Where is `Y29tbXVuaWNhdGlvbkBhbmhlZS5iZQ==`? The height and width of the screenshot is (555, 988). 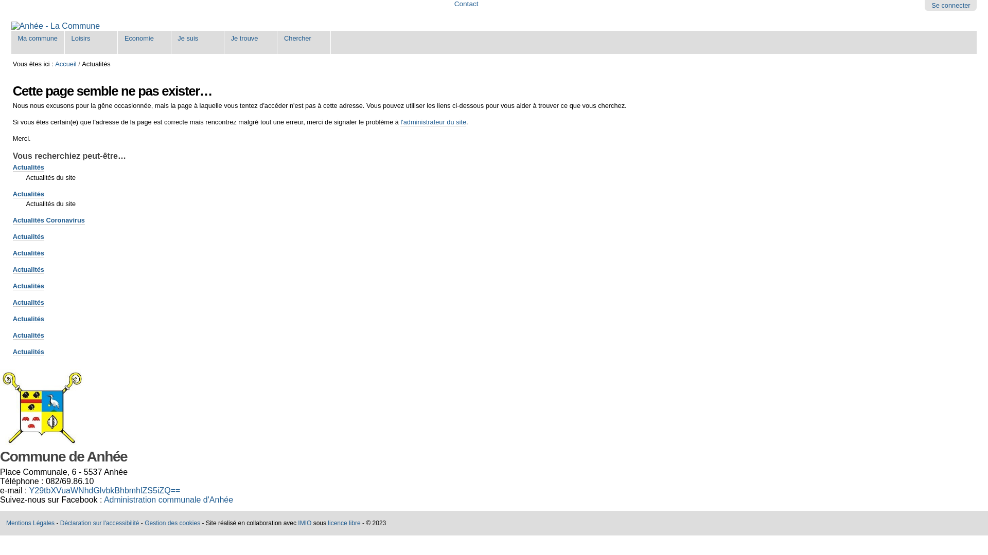 Y29tbXVuaWNhdGlvbkBhbmhlZS5iZQ== is located at coordinates (105, 490).